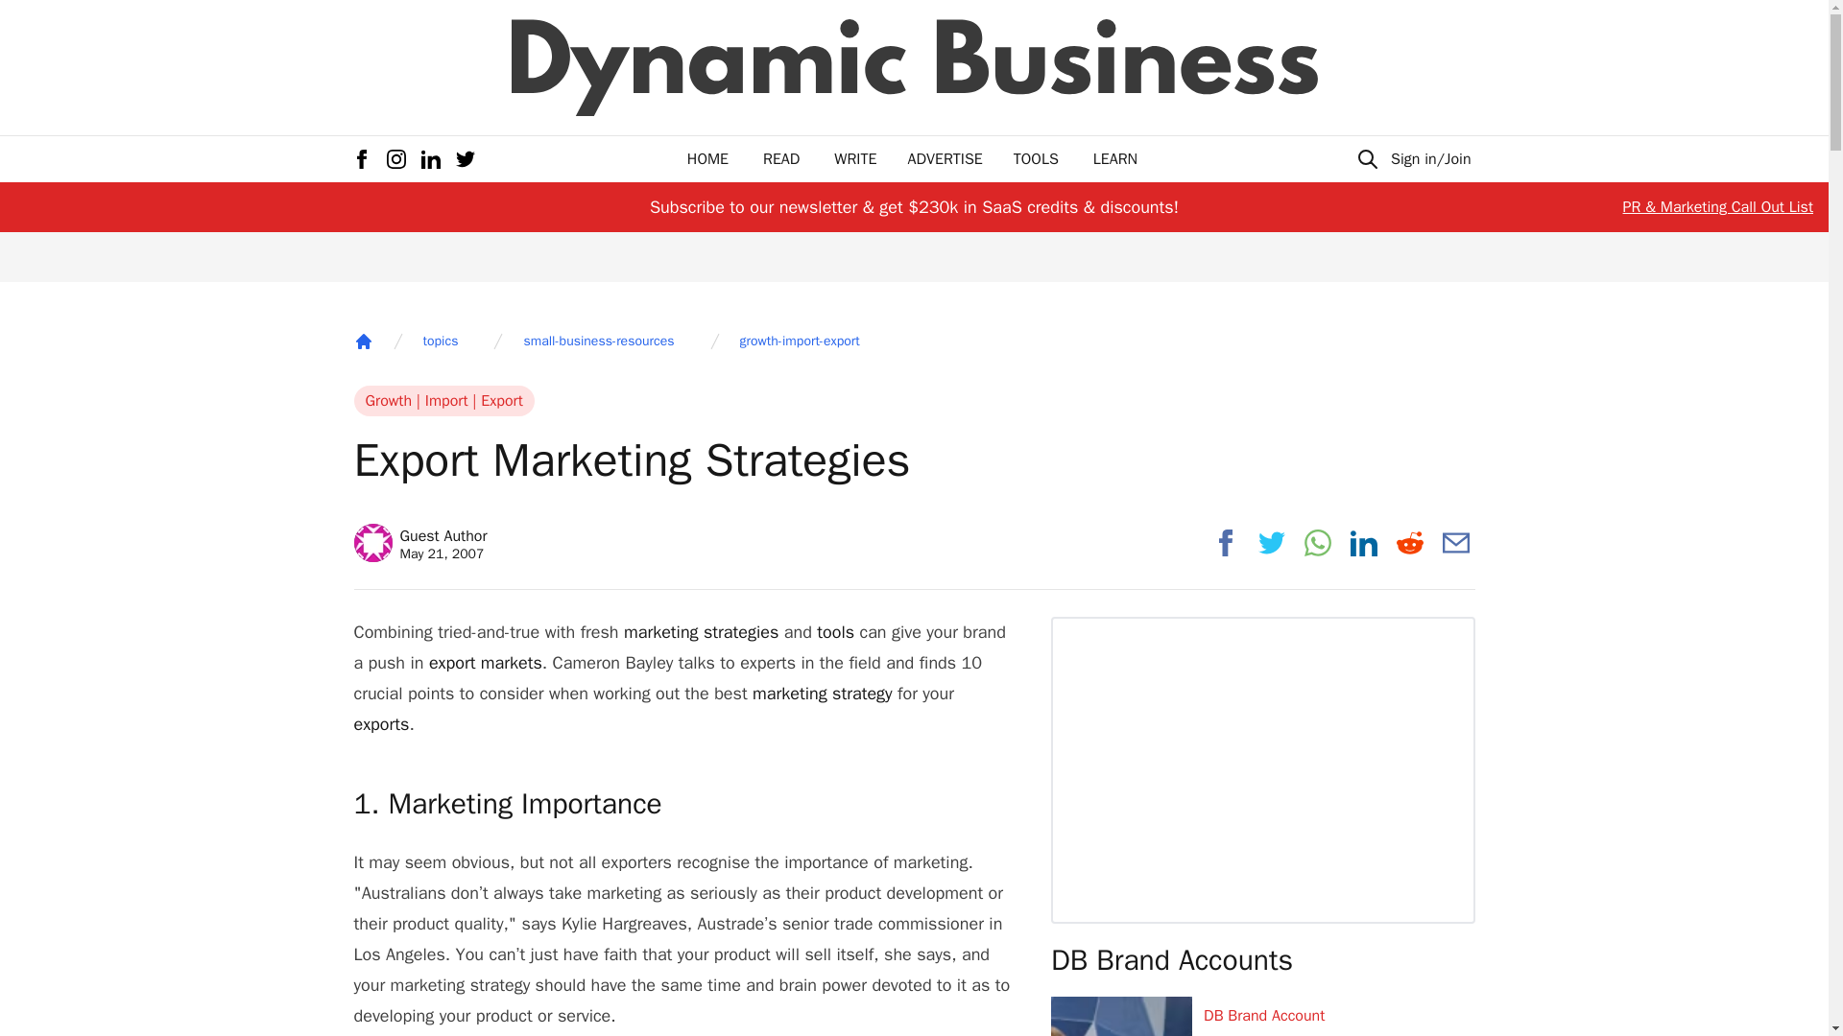  What do you see at coordinates (801, 341) in the screenshot?
I see `topics` at bounding box center [801, 341].